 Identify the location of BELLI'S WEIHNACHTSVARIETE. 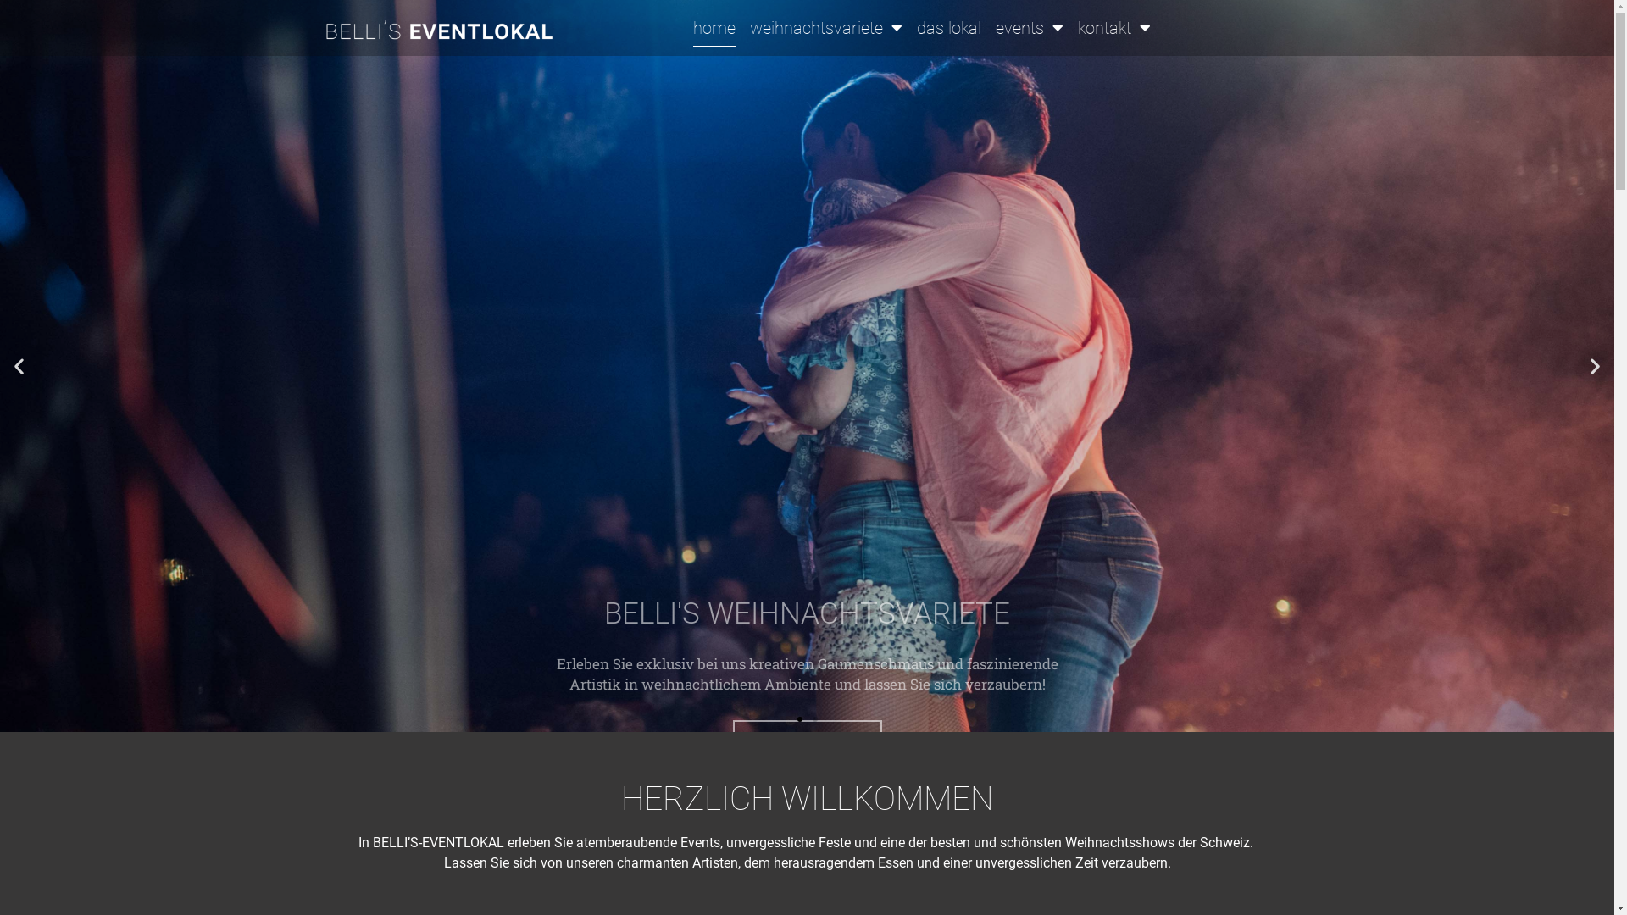
(807, 366).